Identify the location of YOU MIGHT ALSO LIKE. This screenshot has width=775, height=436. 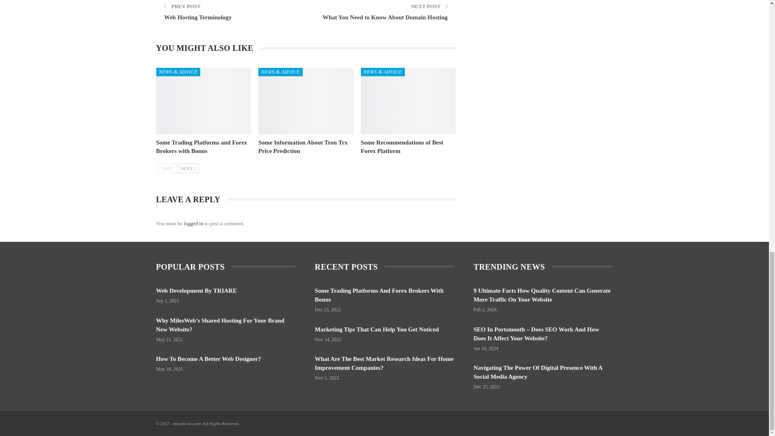
(207, 48).